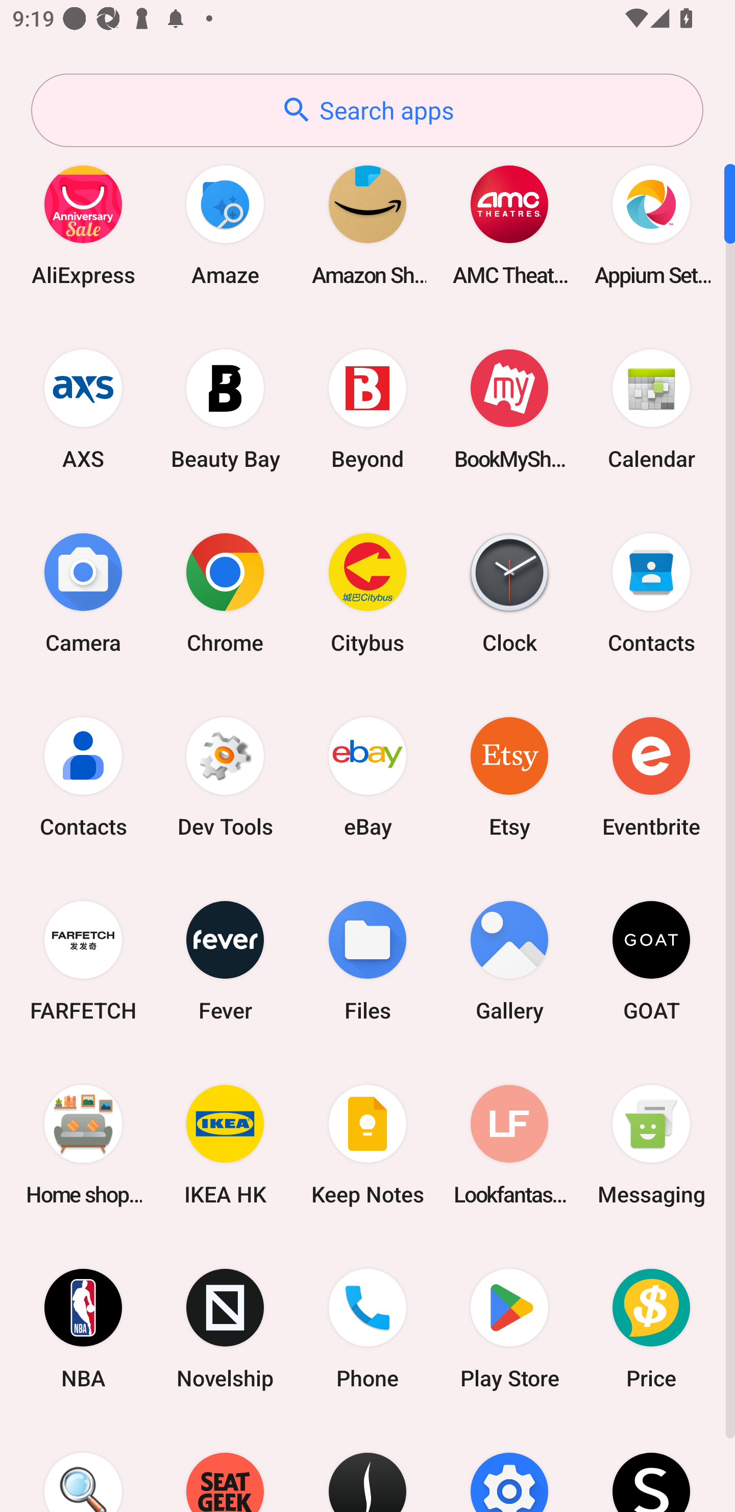 The image size is (735, 1512). Describe the element at coordinates (651, 593) in the screenshot. I see `Contacts` at that location.